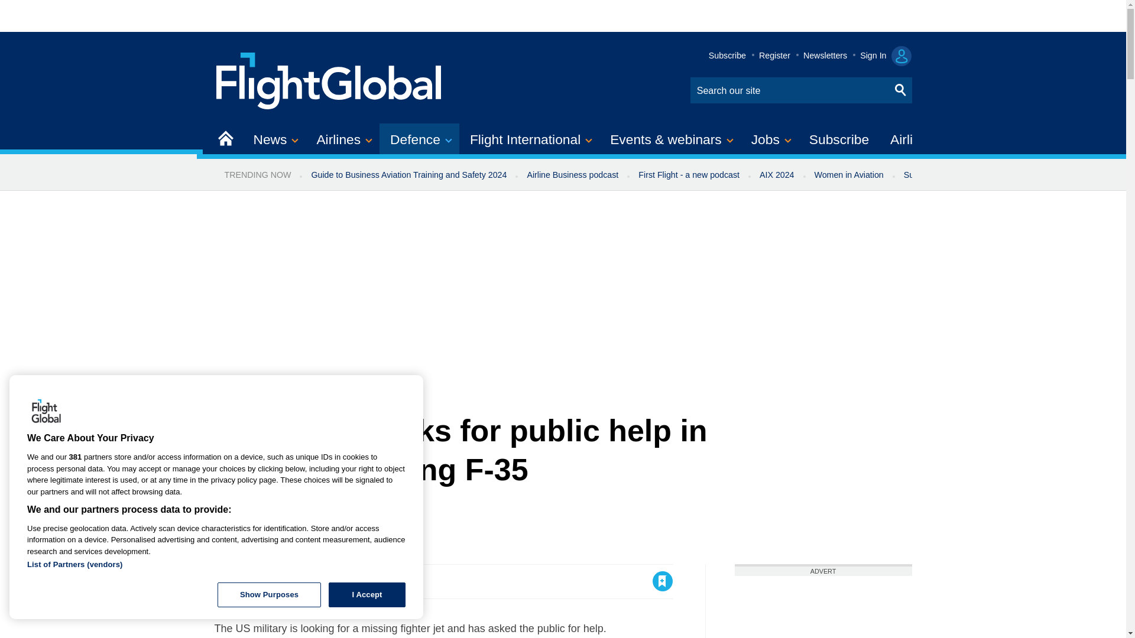 Image resolution: width=1135 pixels, height=638 pixels. I want to click on Site name, so click(329, 79).